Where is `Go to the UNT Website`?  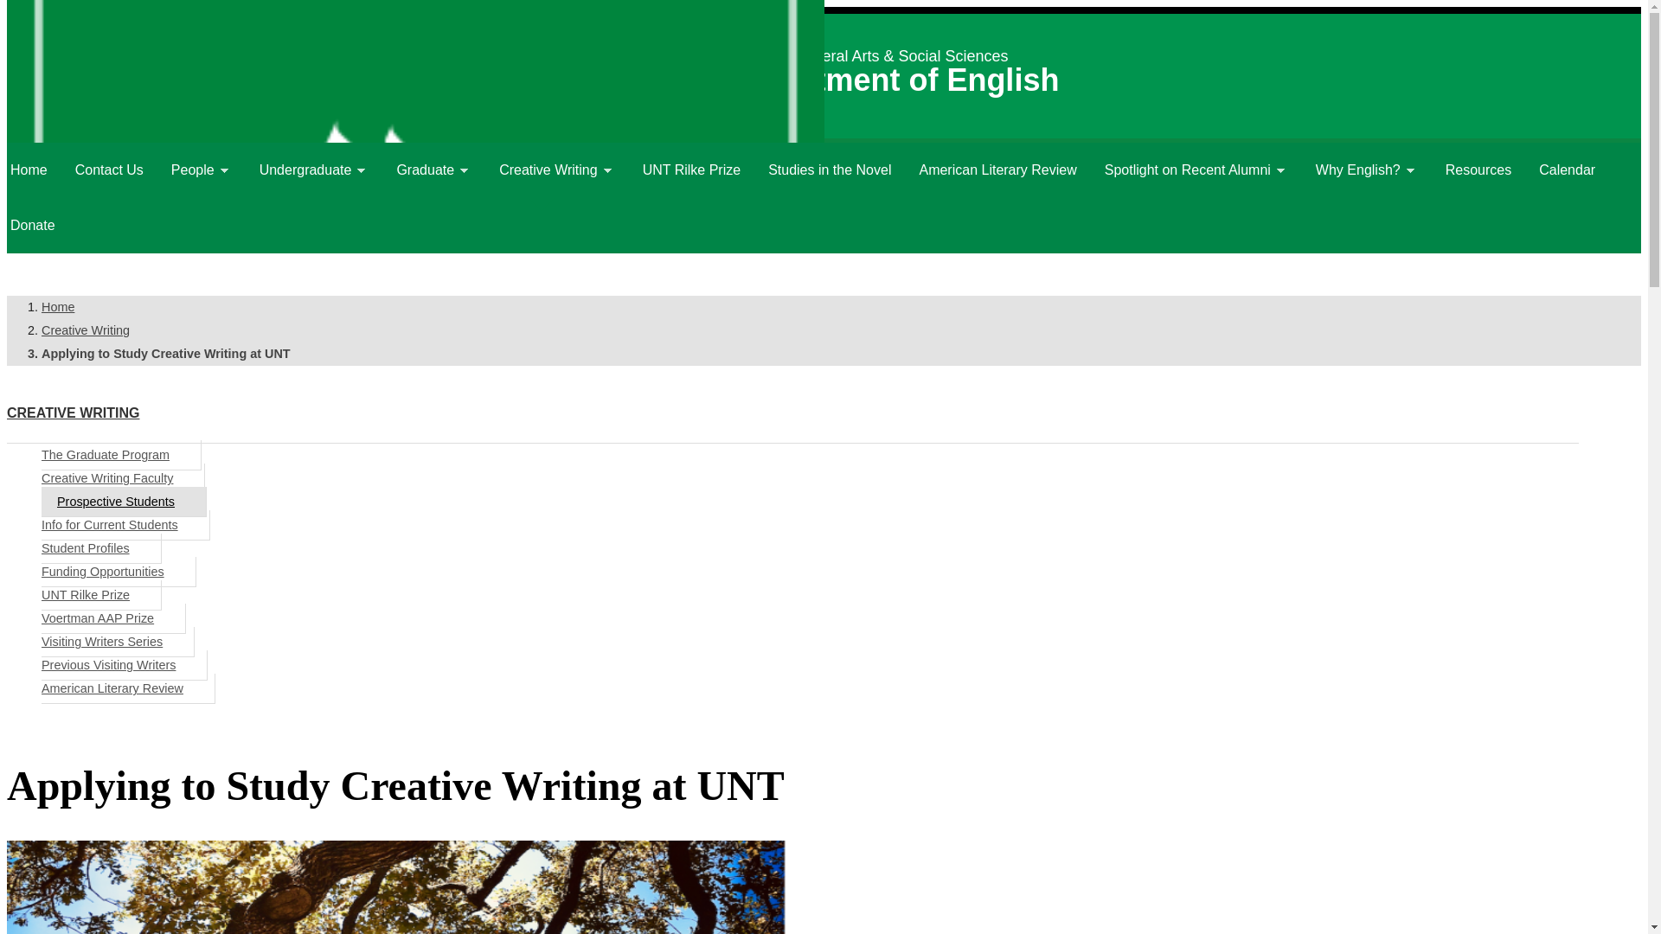 Go to the UNT Website is located at coordinates (655, 75).